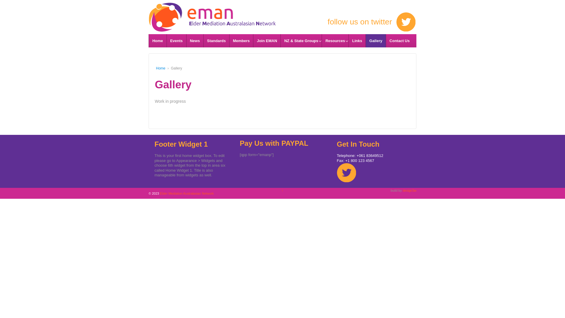  Describe the element at coordinates (187, 193) in the screenshot. I see `Elder Mediation Australasian Network` at that location.